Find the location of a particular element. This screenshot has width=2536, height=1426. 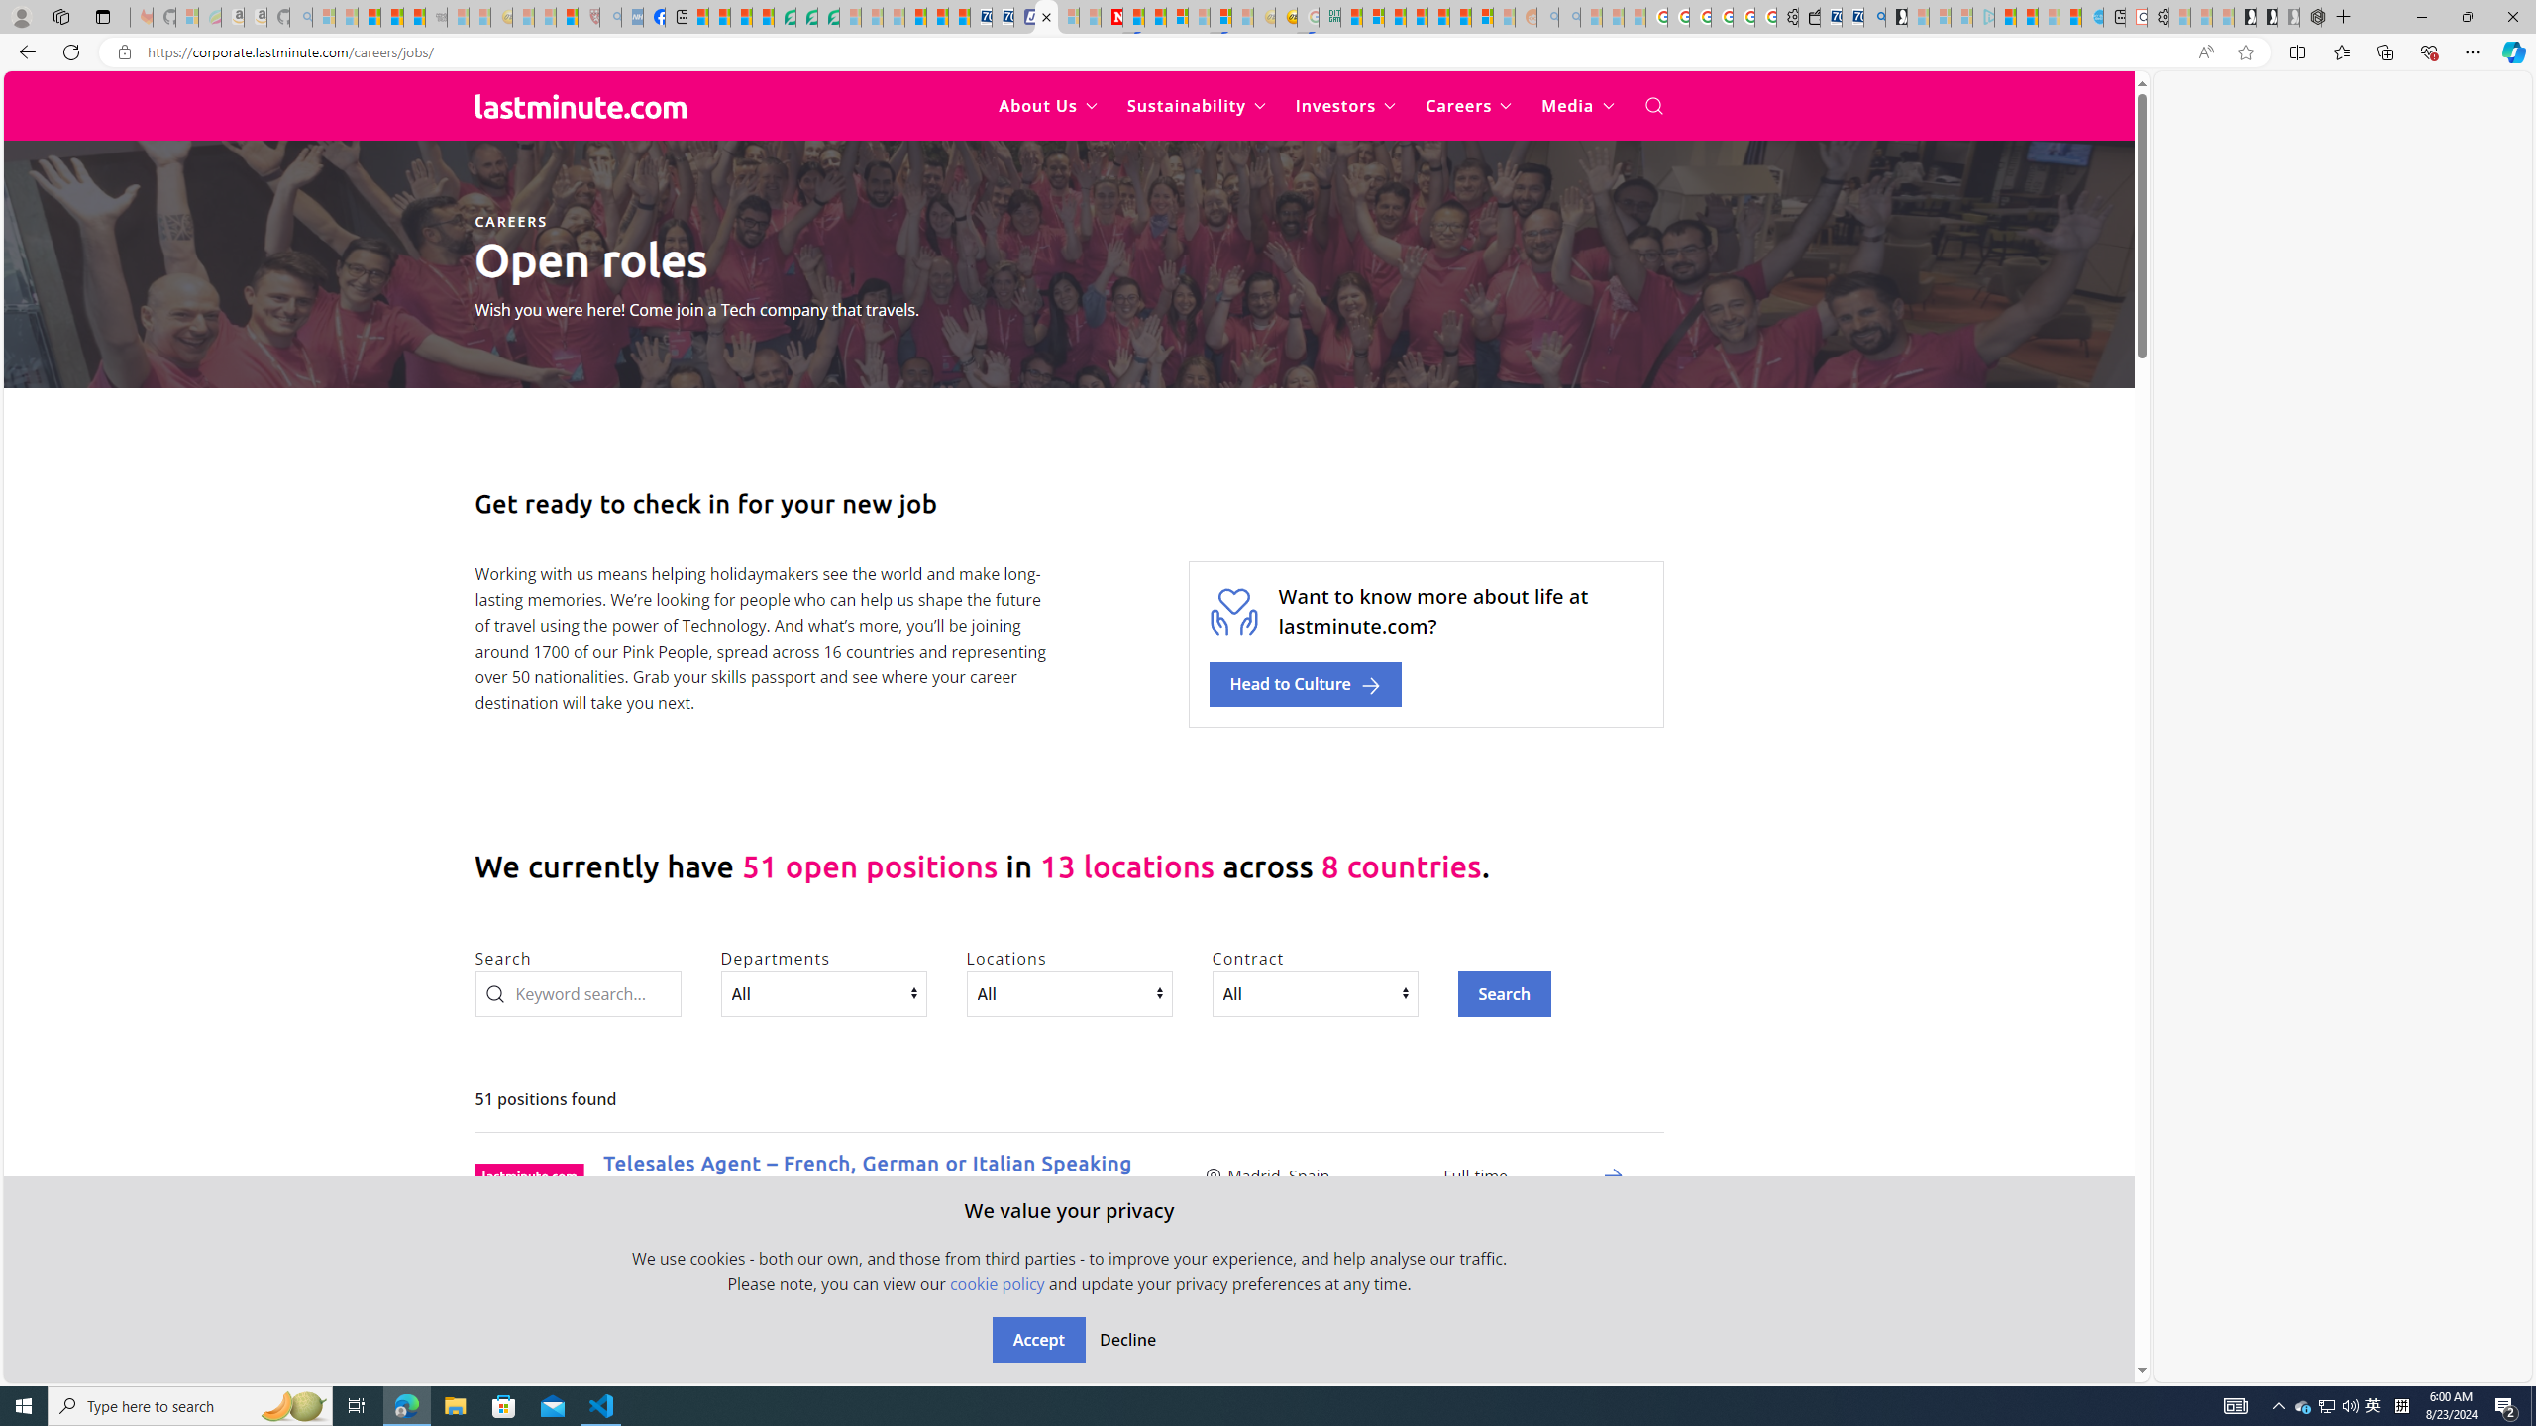

Search is located at coordinates (578, 993).